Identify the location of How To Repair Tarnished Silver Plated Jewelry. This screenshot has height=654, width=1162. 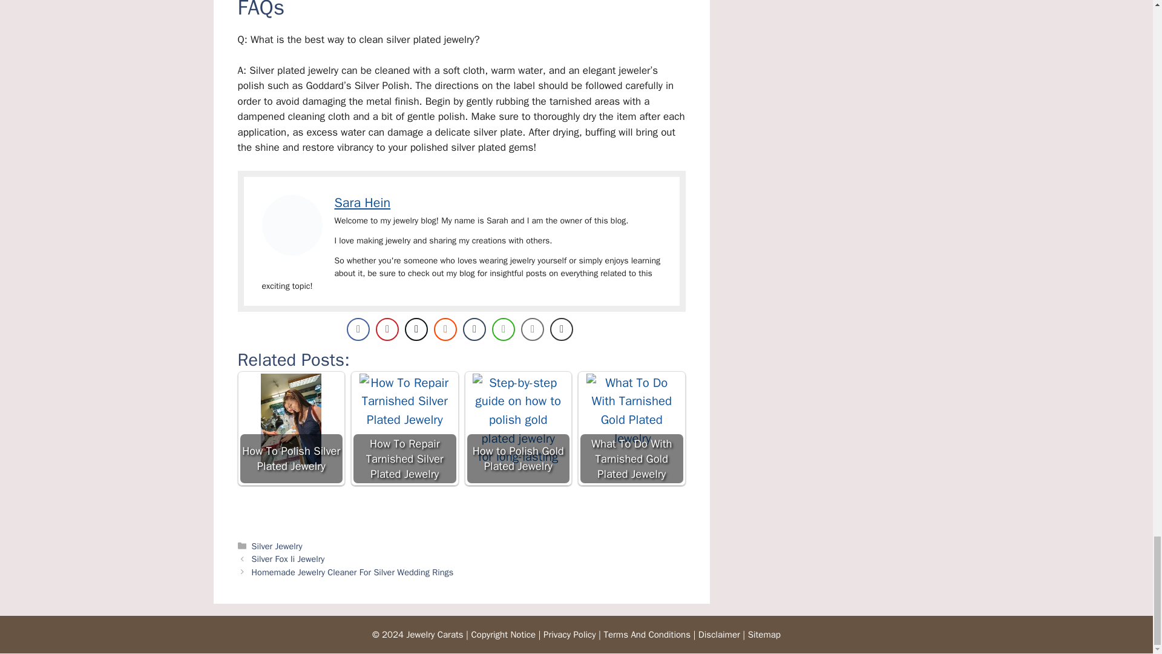
(404, 418).